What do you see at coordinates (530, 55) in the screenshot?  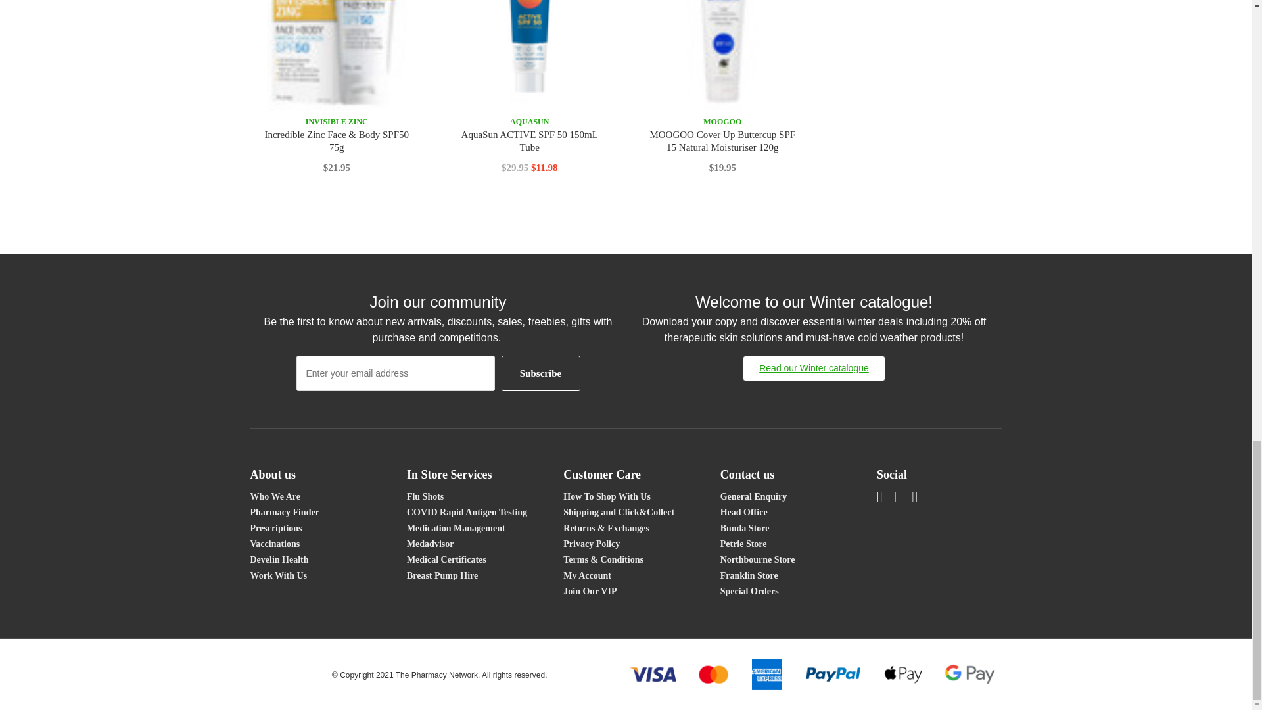 I see `AquaSun ACTIVE SPF 50 150mL Tube` at bounding box center [530, 55].